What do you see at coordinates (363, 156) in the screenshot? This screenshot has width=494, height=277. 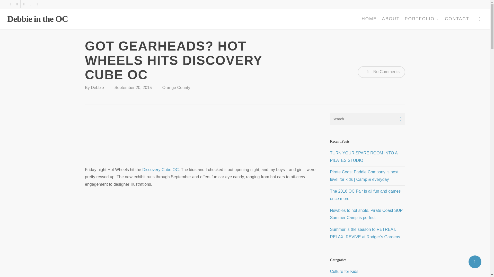 I see `TURN YOUR SPARE ROOM INTO A PILATES STUDIO` at bounding box center [363, 156].